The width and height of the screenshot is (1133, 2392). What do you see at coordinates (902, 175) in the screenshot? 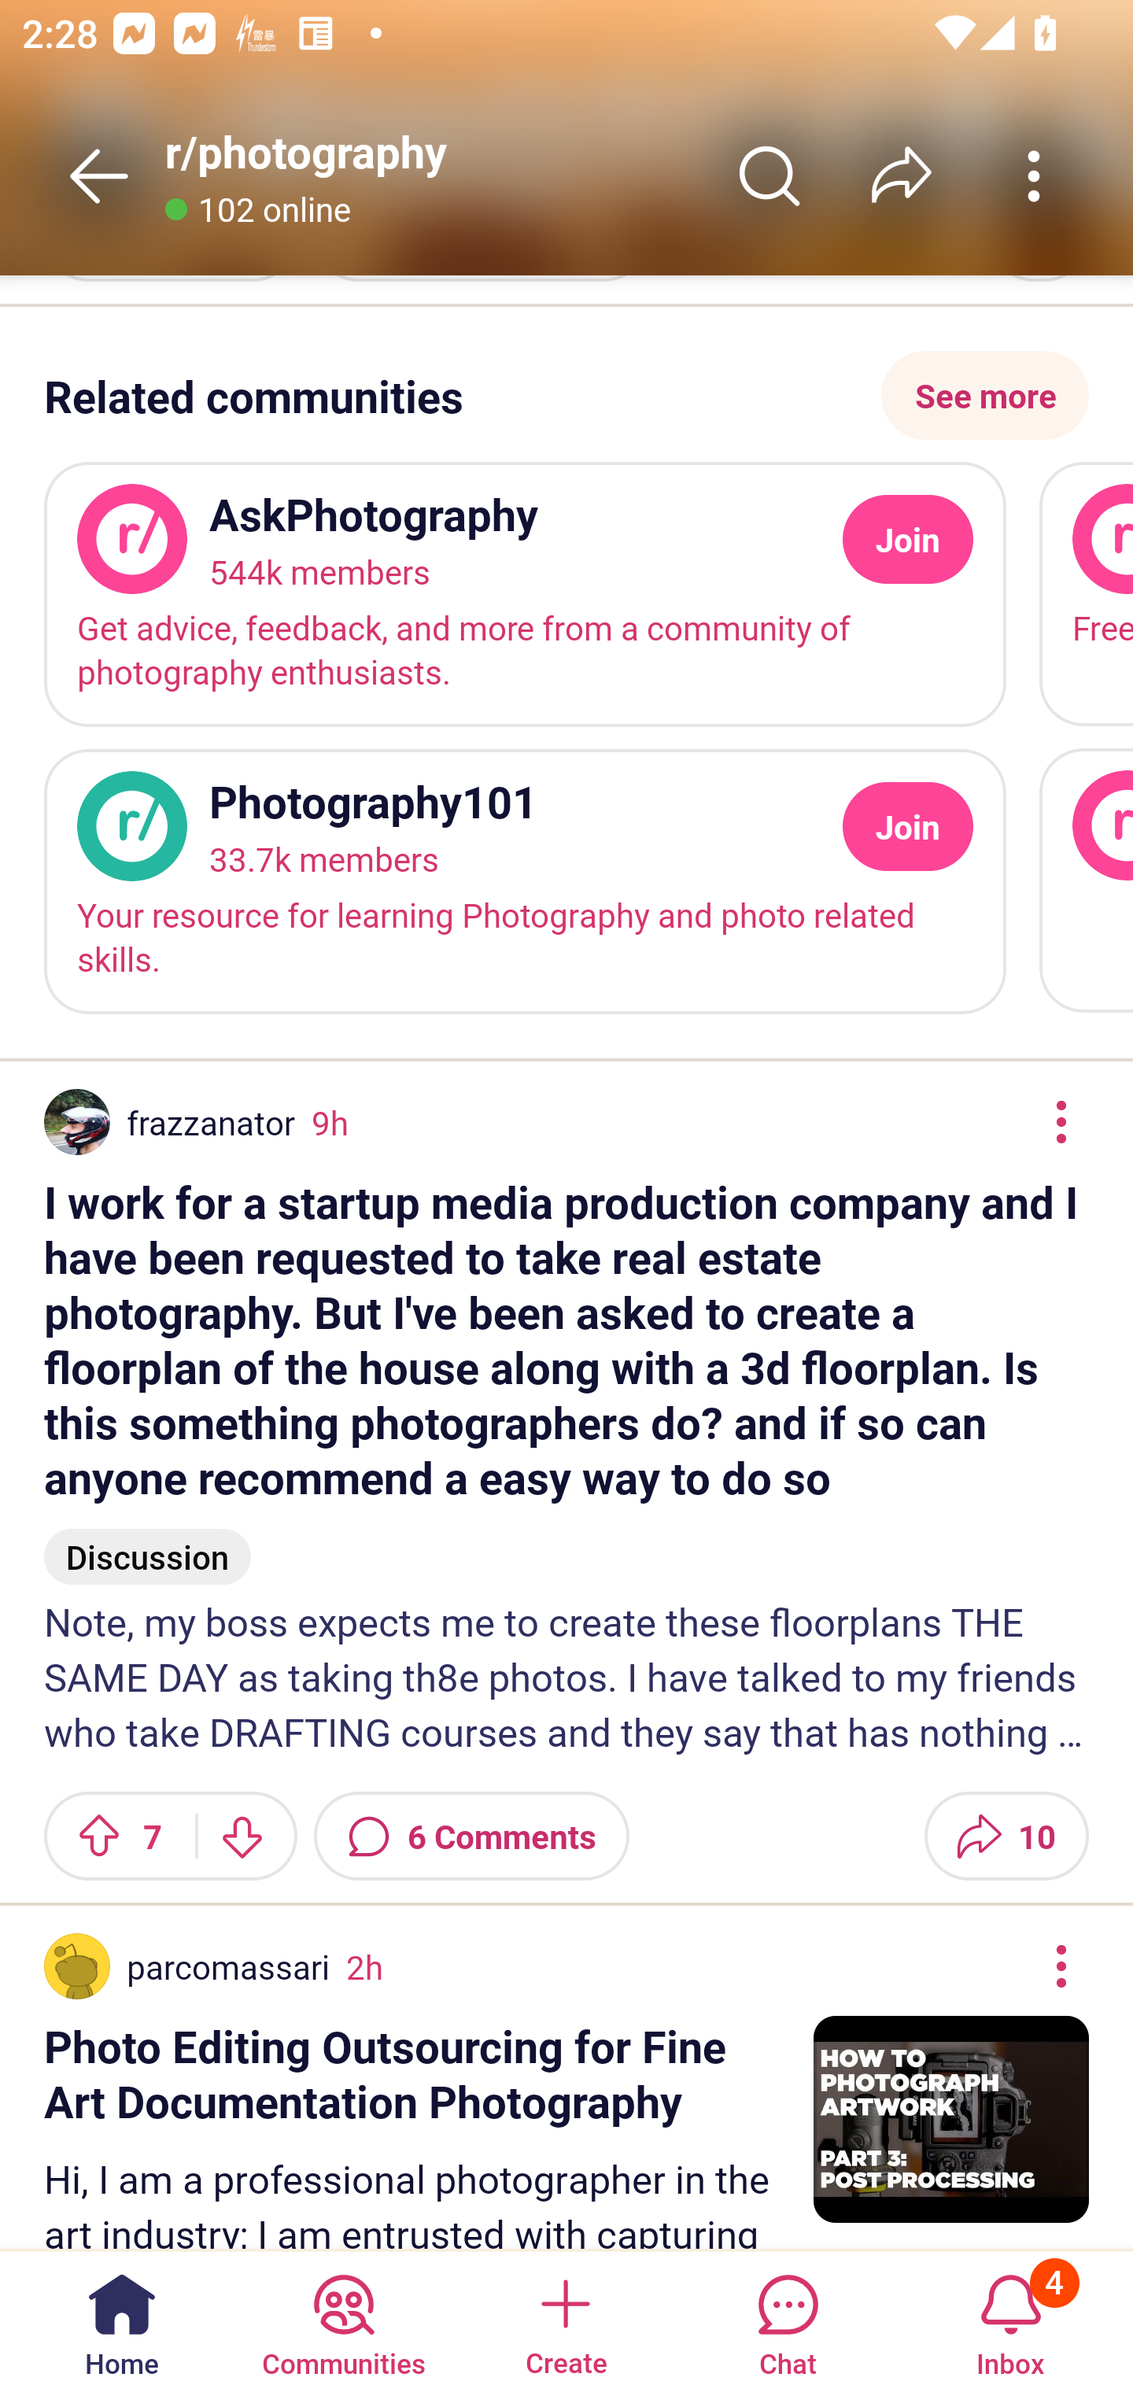
I see `Share r/﻿photography` at bounding box center [902, 175].